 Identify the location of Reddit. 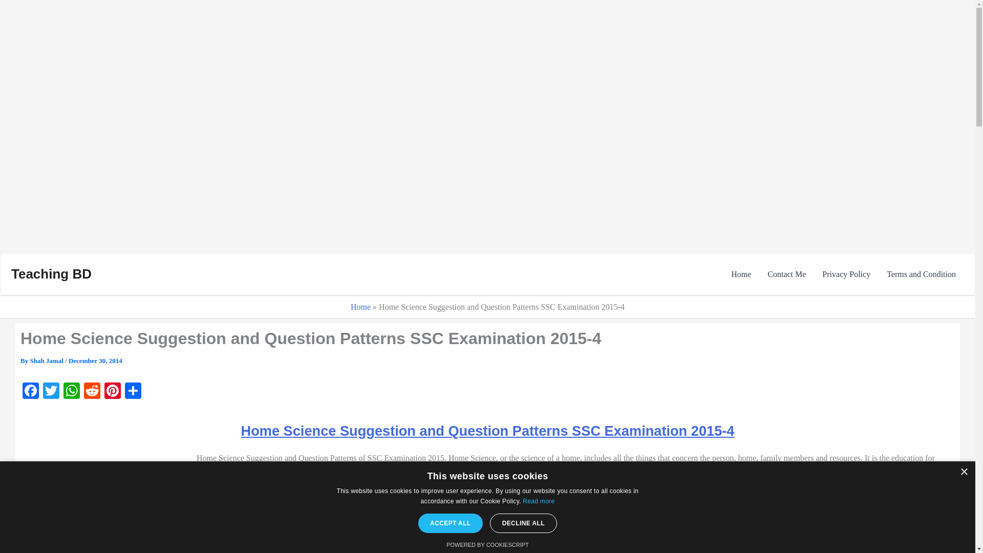
(92, 392).